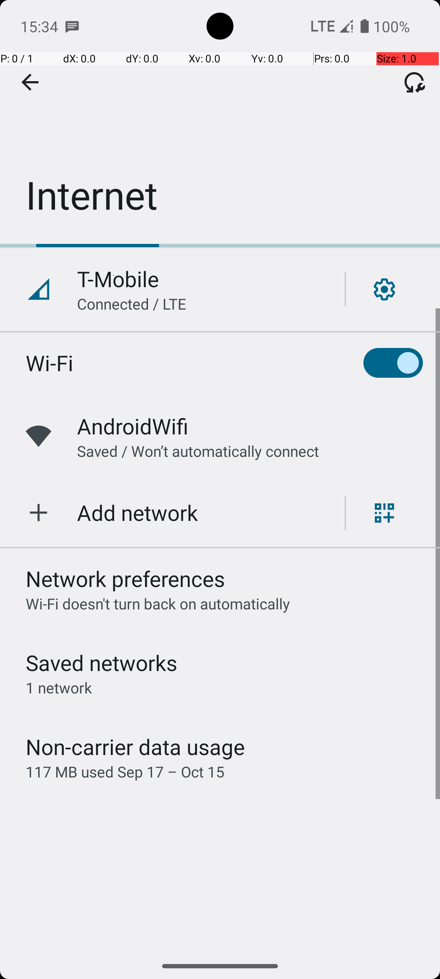 This screenshot has width=440, height=979. Describe the element at coordinates (133, 426) in the screenshot. I see `AndroidWifi` at that location.